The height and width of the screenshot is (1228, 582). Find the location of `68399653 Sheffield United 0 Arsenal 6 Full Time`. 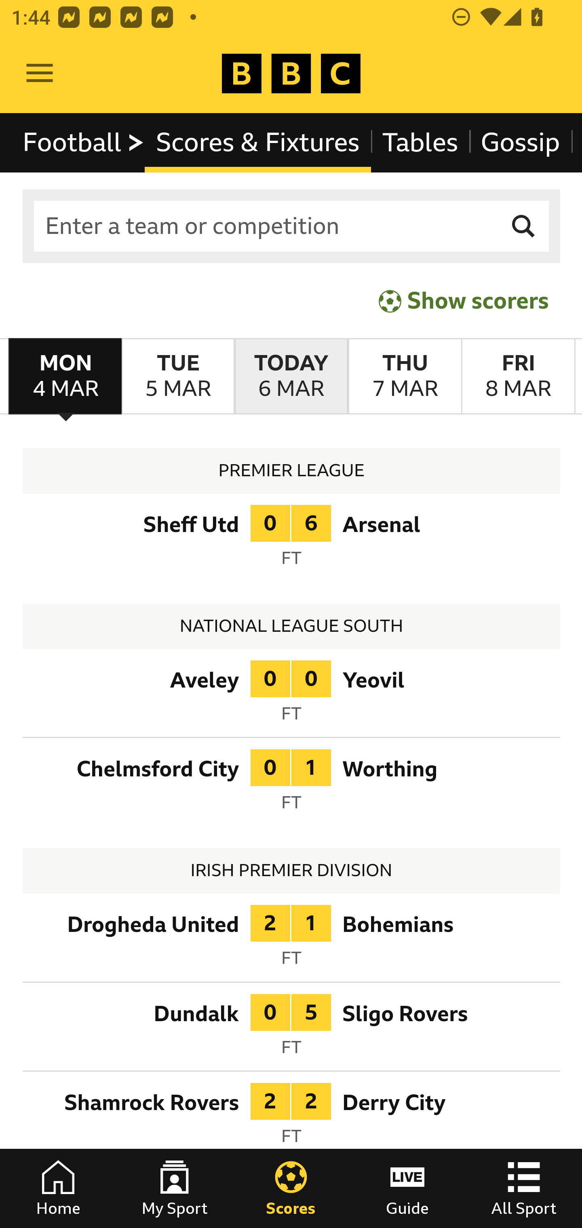

68399653 Sheffield United 0 Arsenal 6 Full Time is located at coordinates (292, 540).